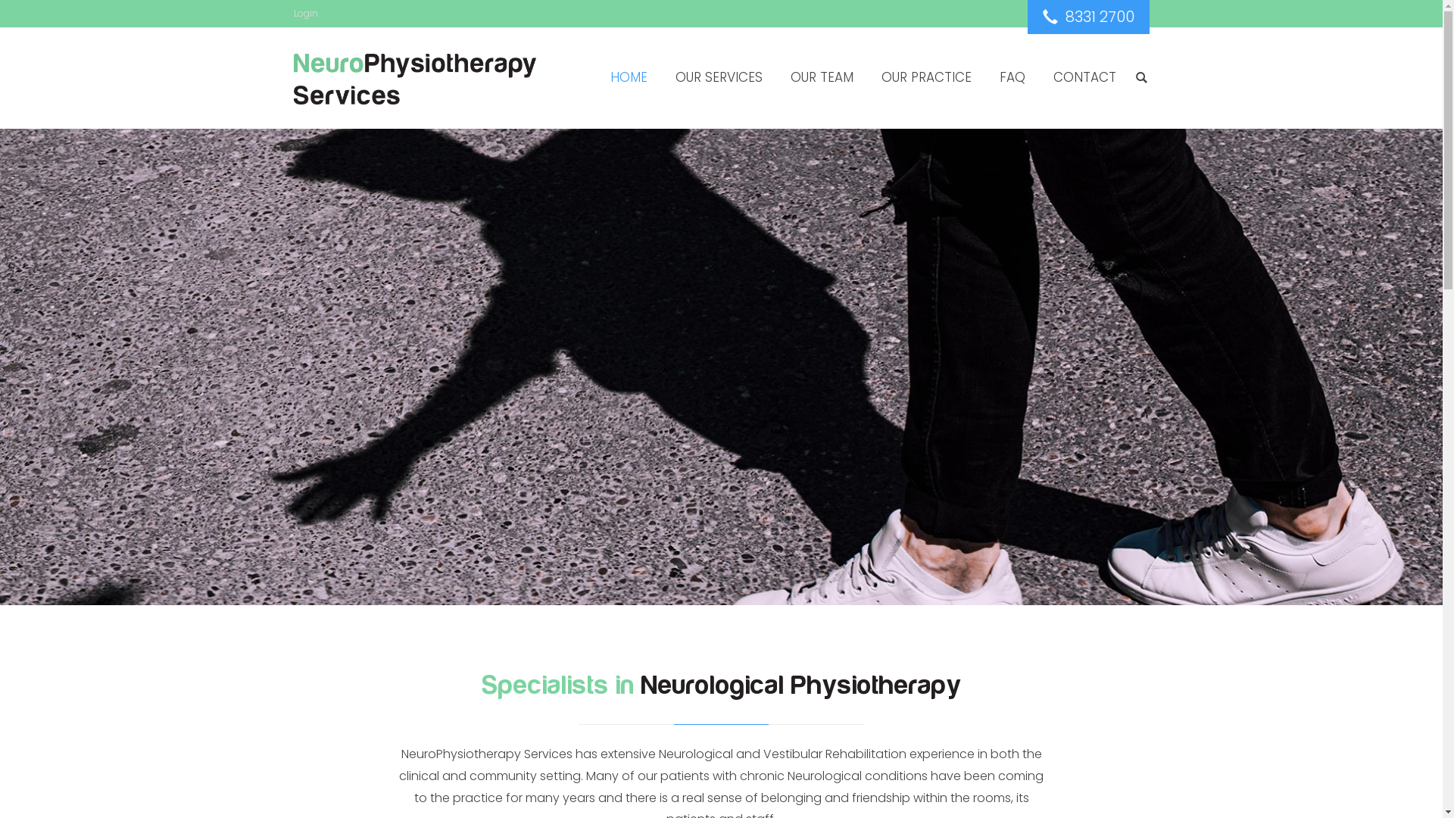  I want to click on CONTACT, so click(1084, 77).